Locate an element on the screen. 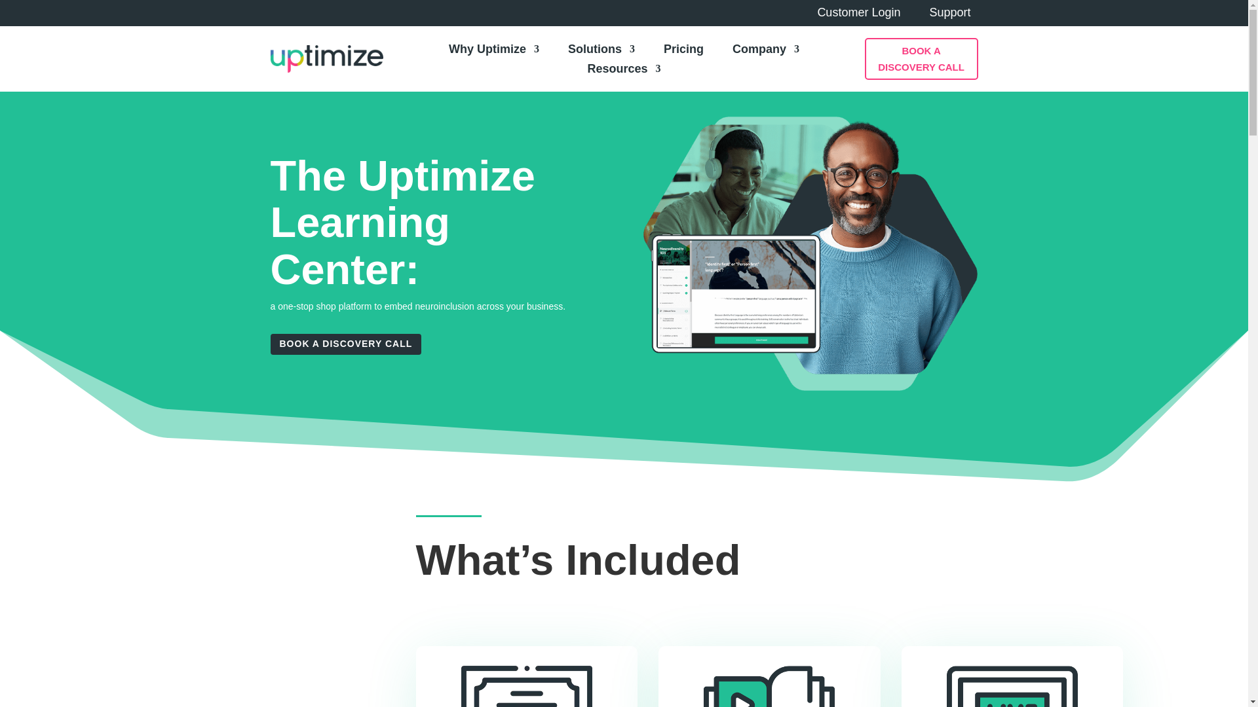  Customer Login is located at coordinates (858, 14).